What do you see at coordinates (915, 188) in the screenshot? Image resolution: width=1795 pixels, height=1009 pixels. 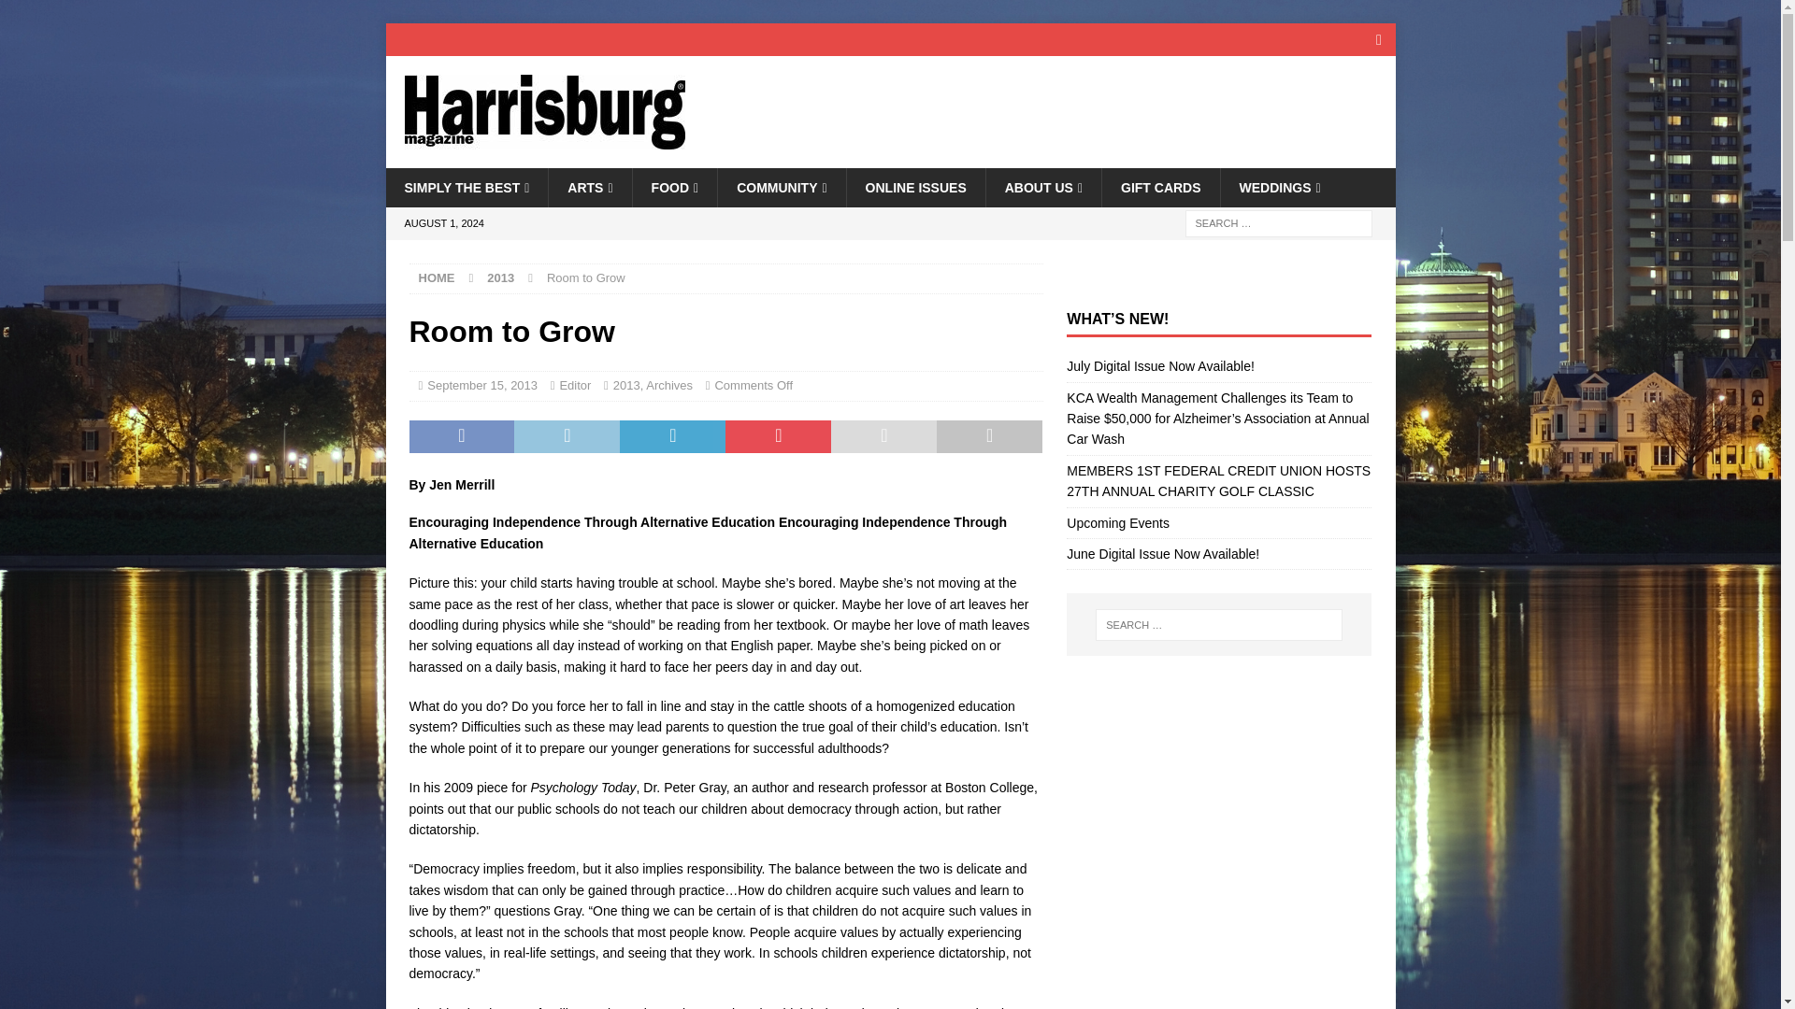 I see `ONLINE ISSUES` at bounding box center [915, 188].